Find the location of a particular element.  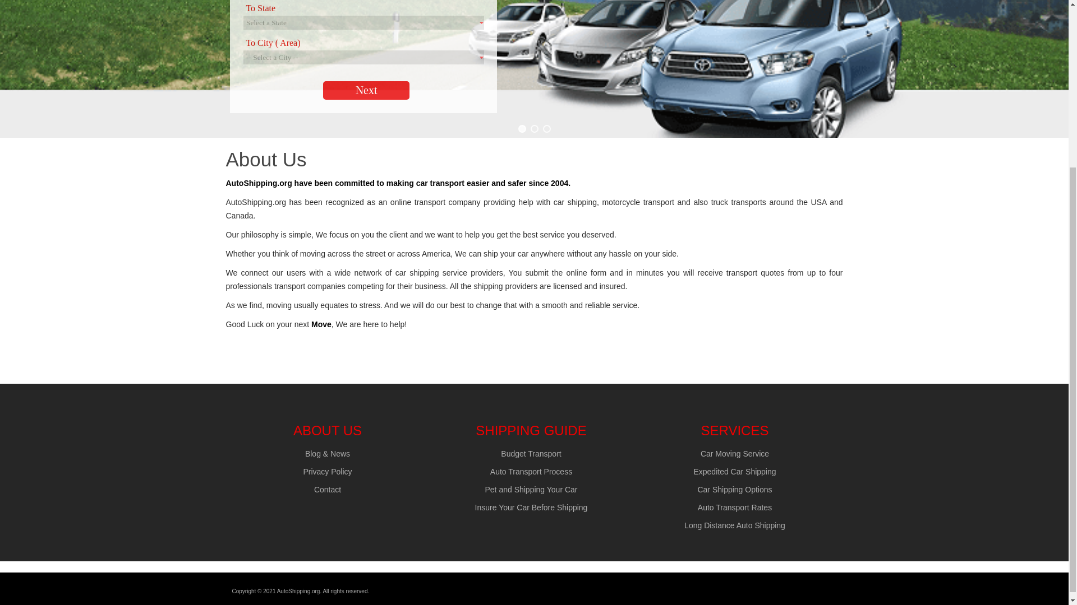

Car Moving Service is located at coordinates (735, 454).